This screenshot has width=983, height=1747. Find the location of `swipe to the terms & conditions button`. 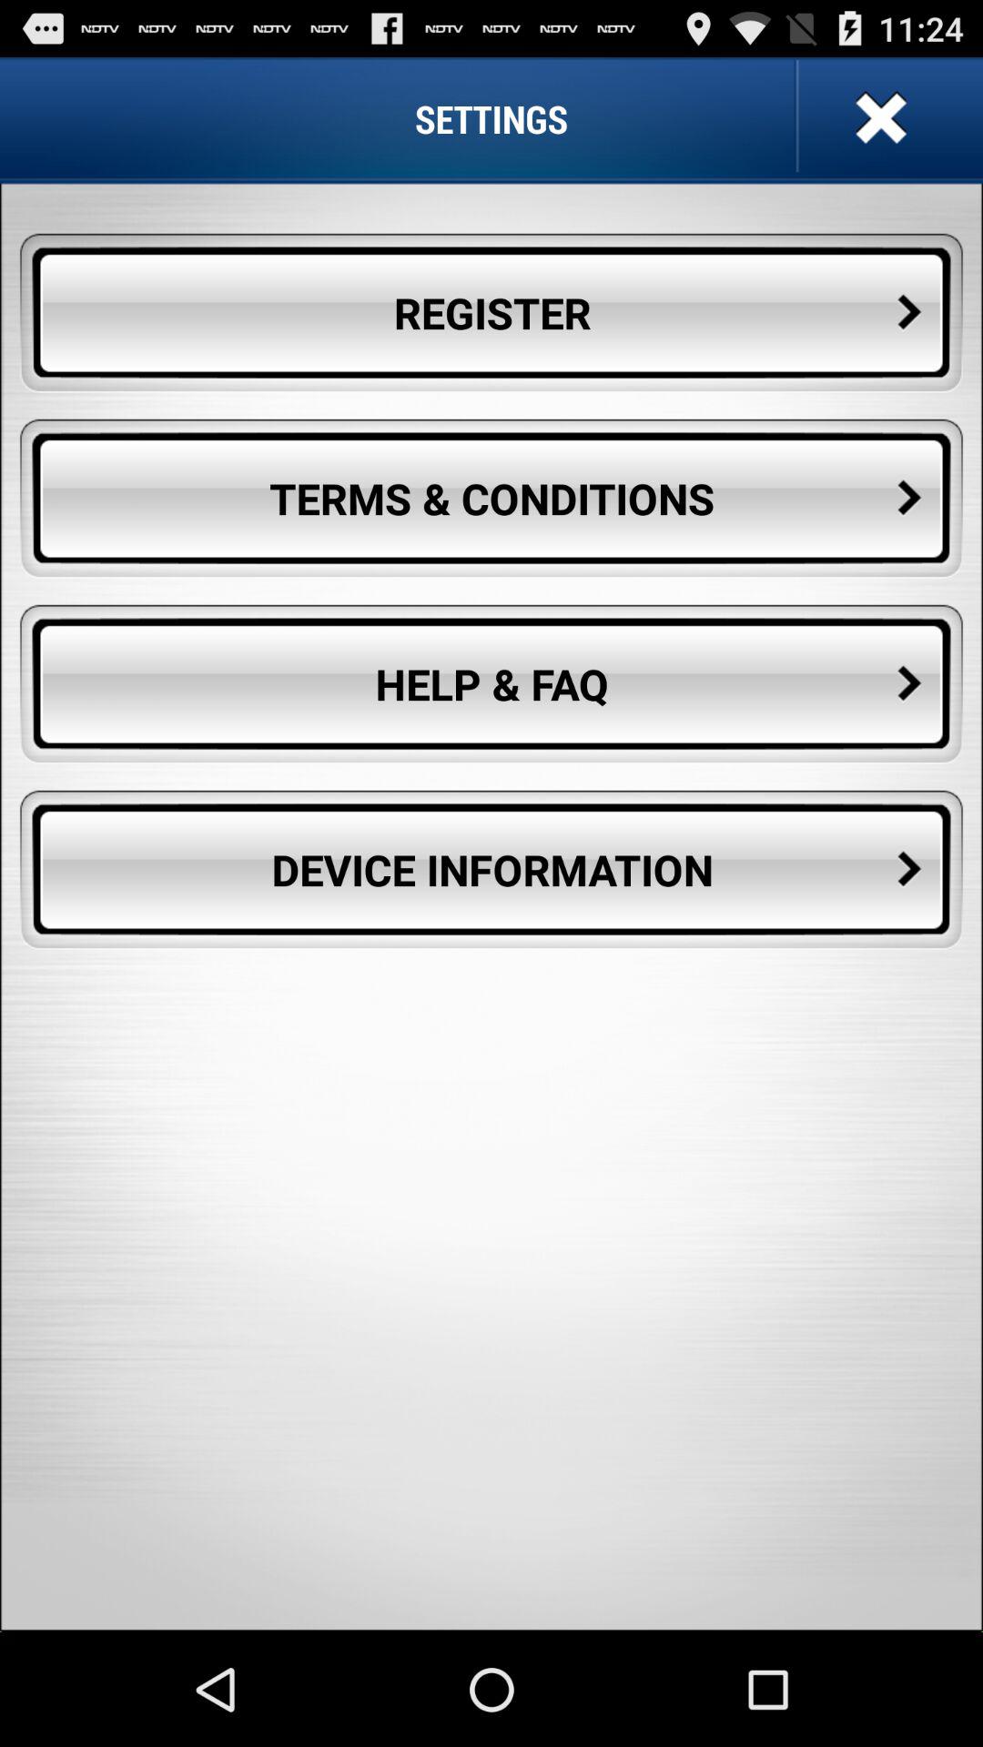

swipe to the terms & conditions button is located at coordinates (491, 499).